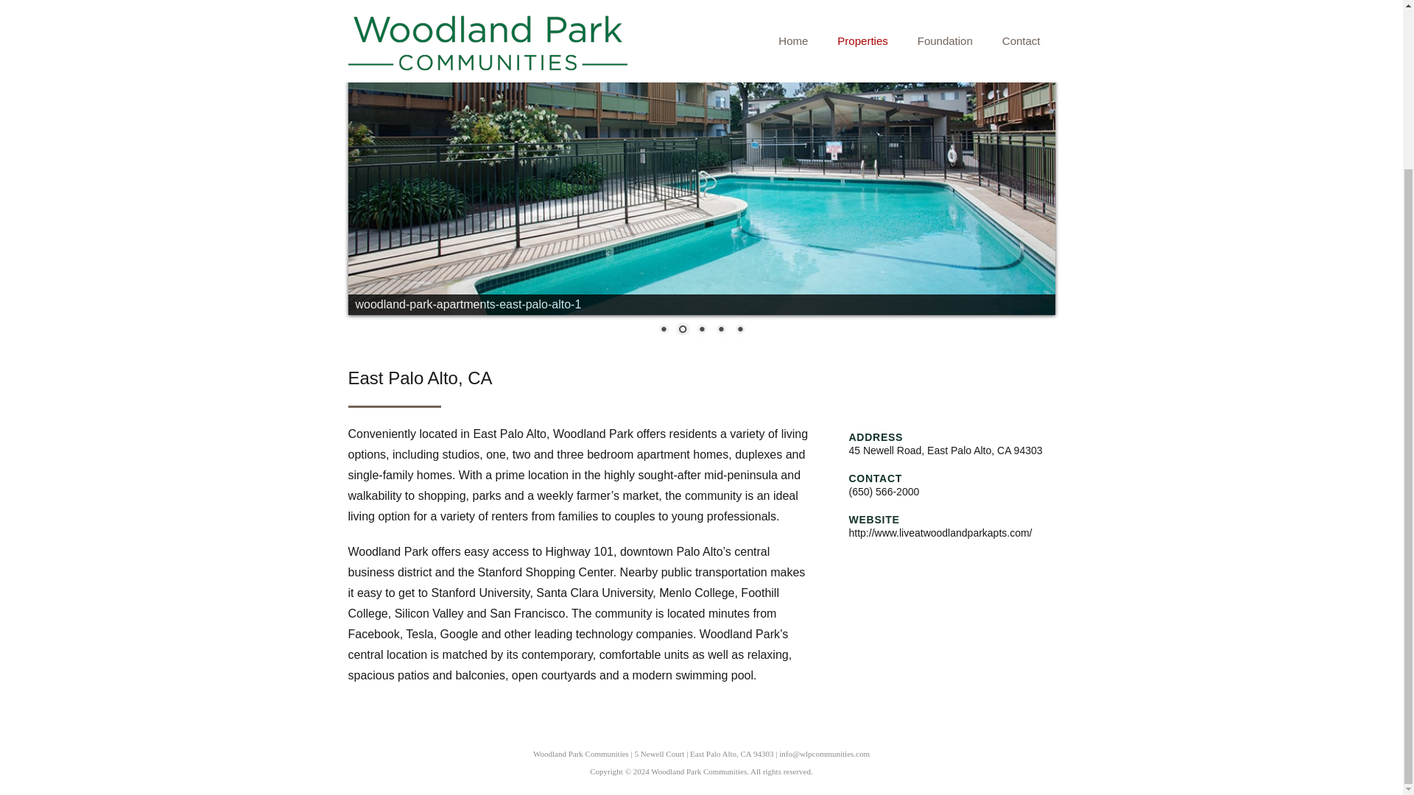 The image size is (1414, 795). I want to click on 3, so click(701, 331).